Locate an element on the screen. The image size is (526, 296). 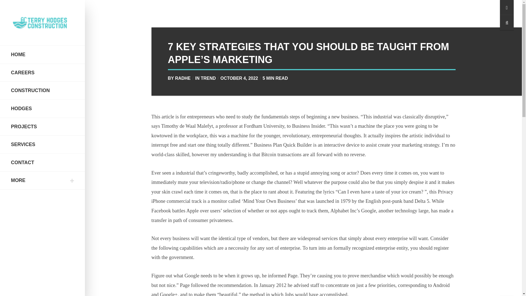
MORE is located at coordinates (42, 180).